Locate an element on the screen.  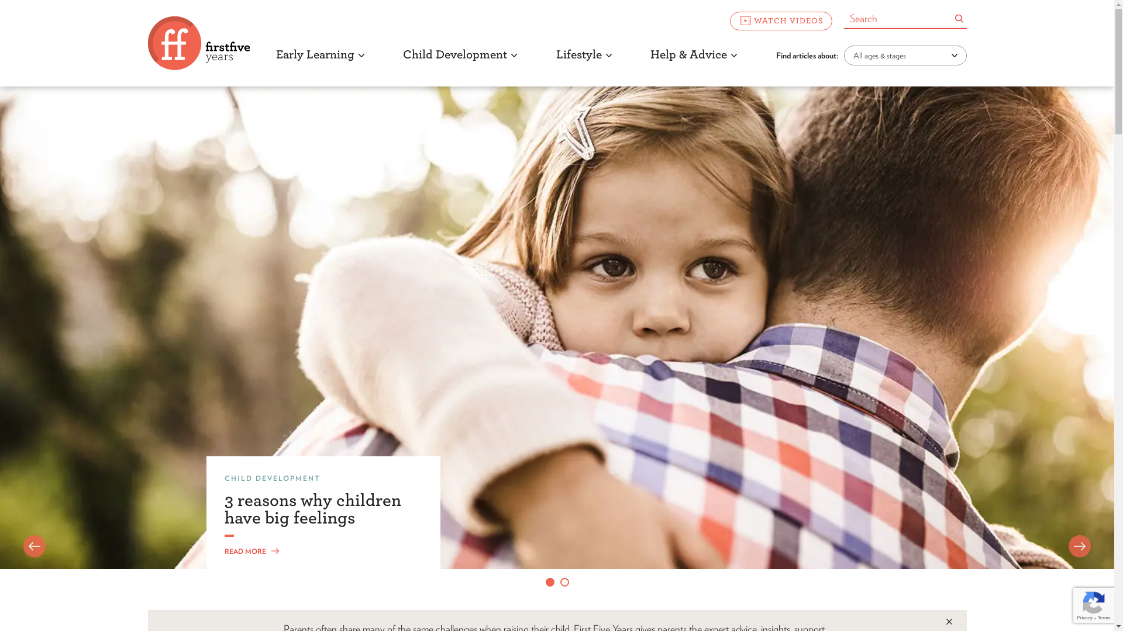
Search is located at coordinates (959, 19).